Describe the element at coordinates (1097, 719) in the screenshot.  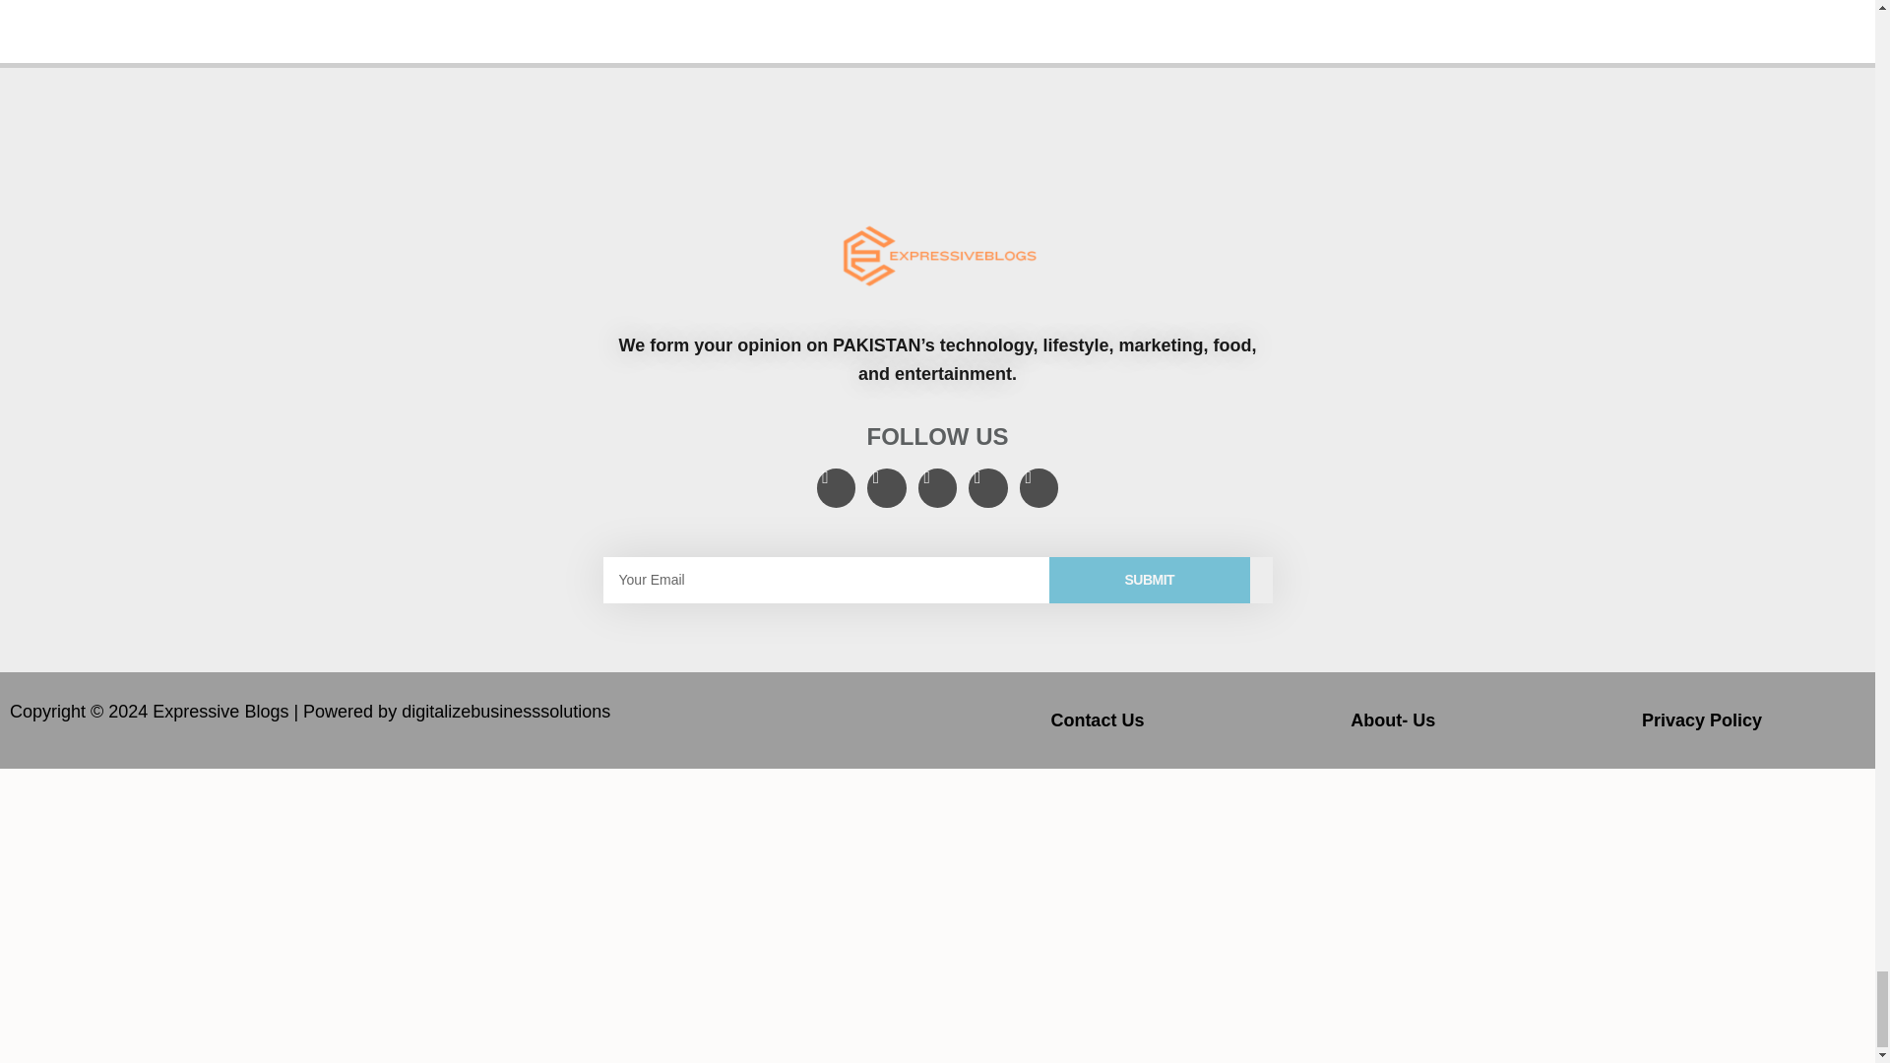
I see `Contact Us` at that location.